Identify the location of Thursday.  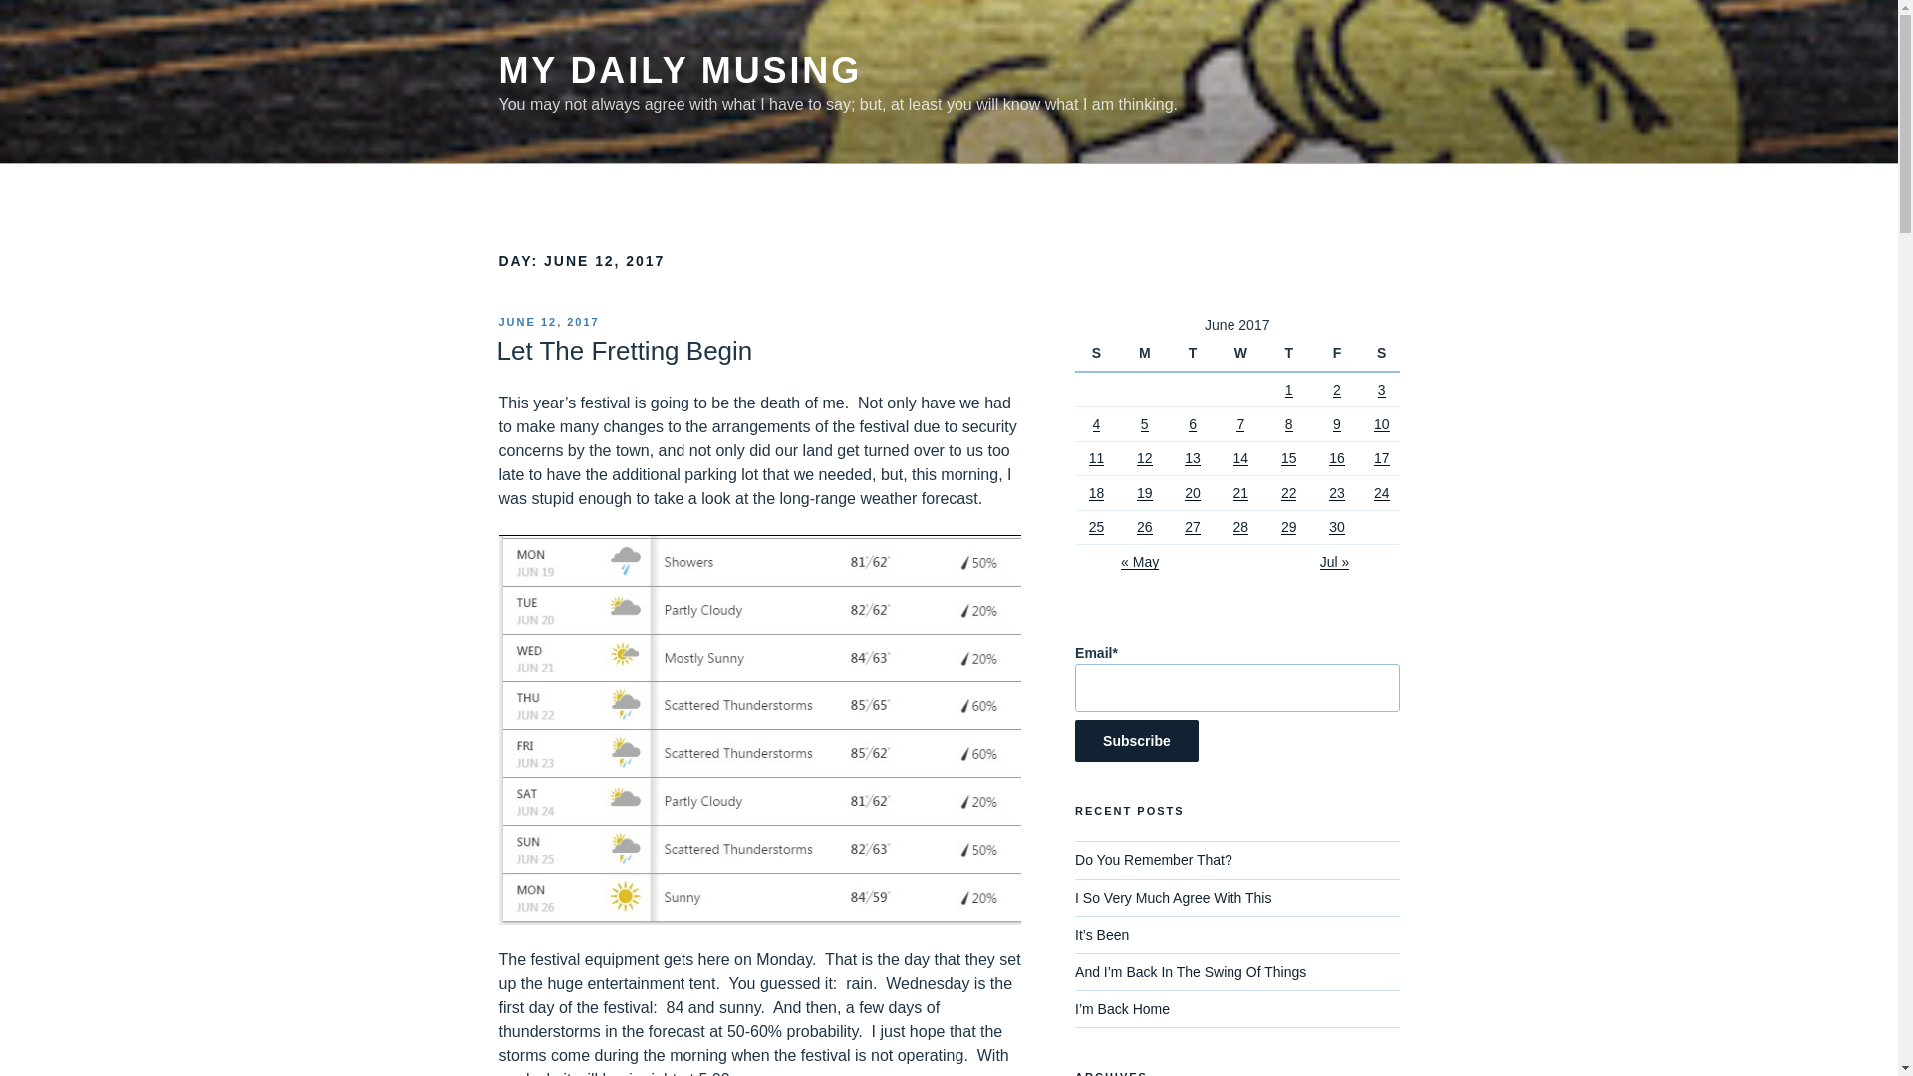
(1291, 353).